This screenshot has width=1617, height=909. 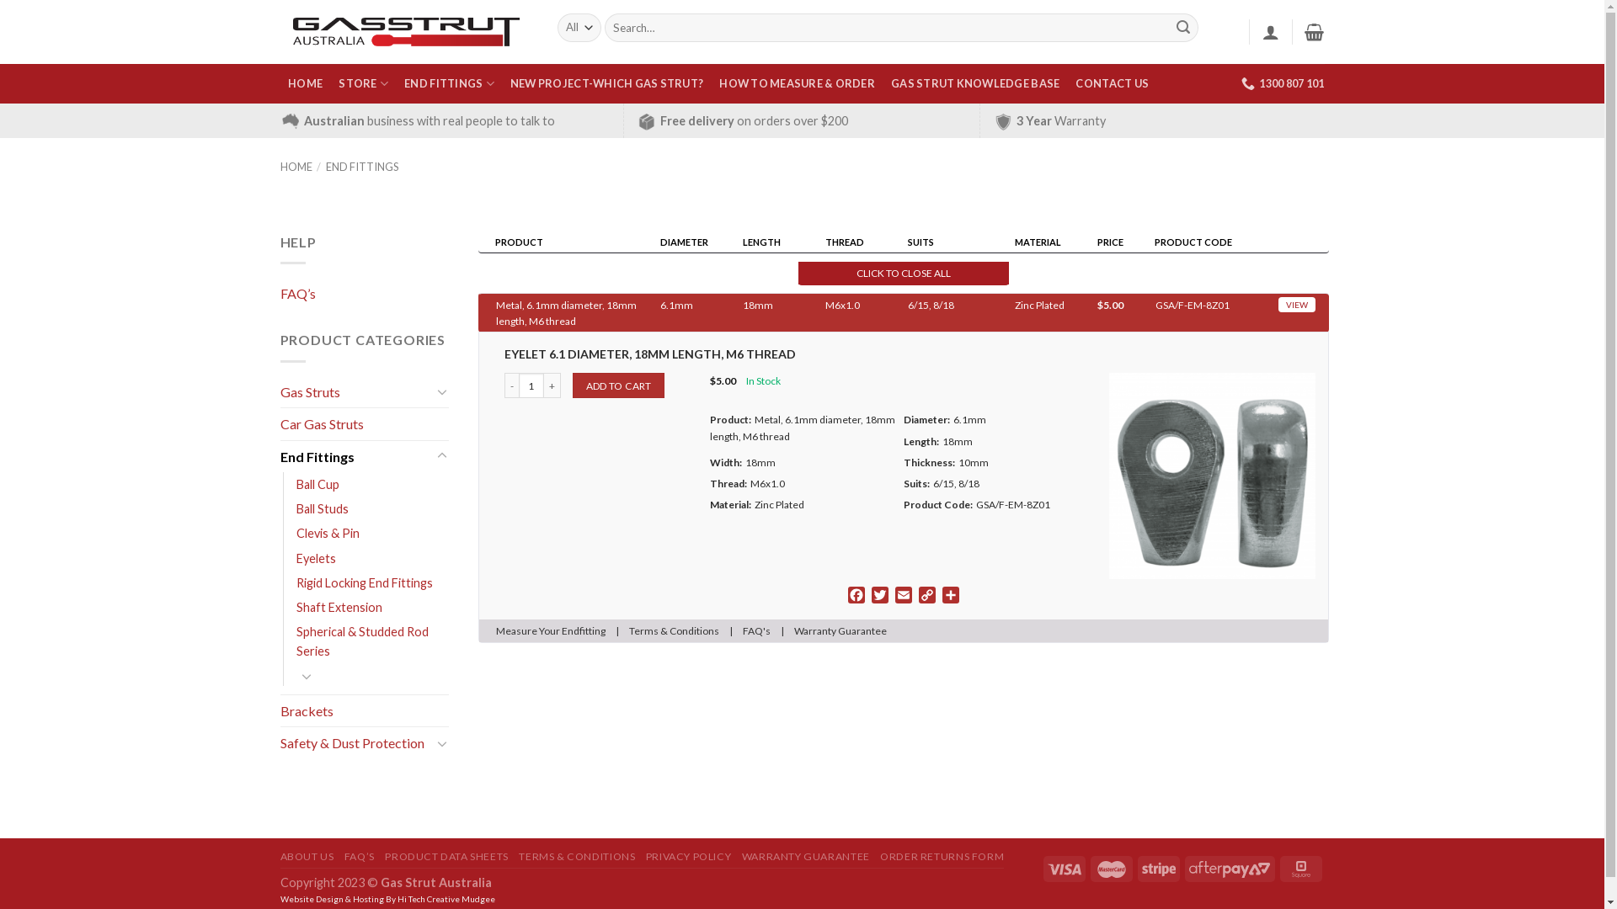 What do you see at coordinates (355, 457) in the screenshot?
I see `End Fittings` at bounding box center [355, 457].